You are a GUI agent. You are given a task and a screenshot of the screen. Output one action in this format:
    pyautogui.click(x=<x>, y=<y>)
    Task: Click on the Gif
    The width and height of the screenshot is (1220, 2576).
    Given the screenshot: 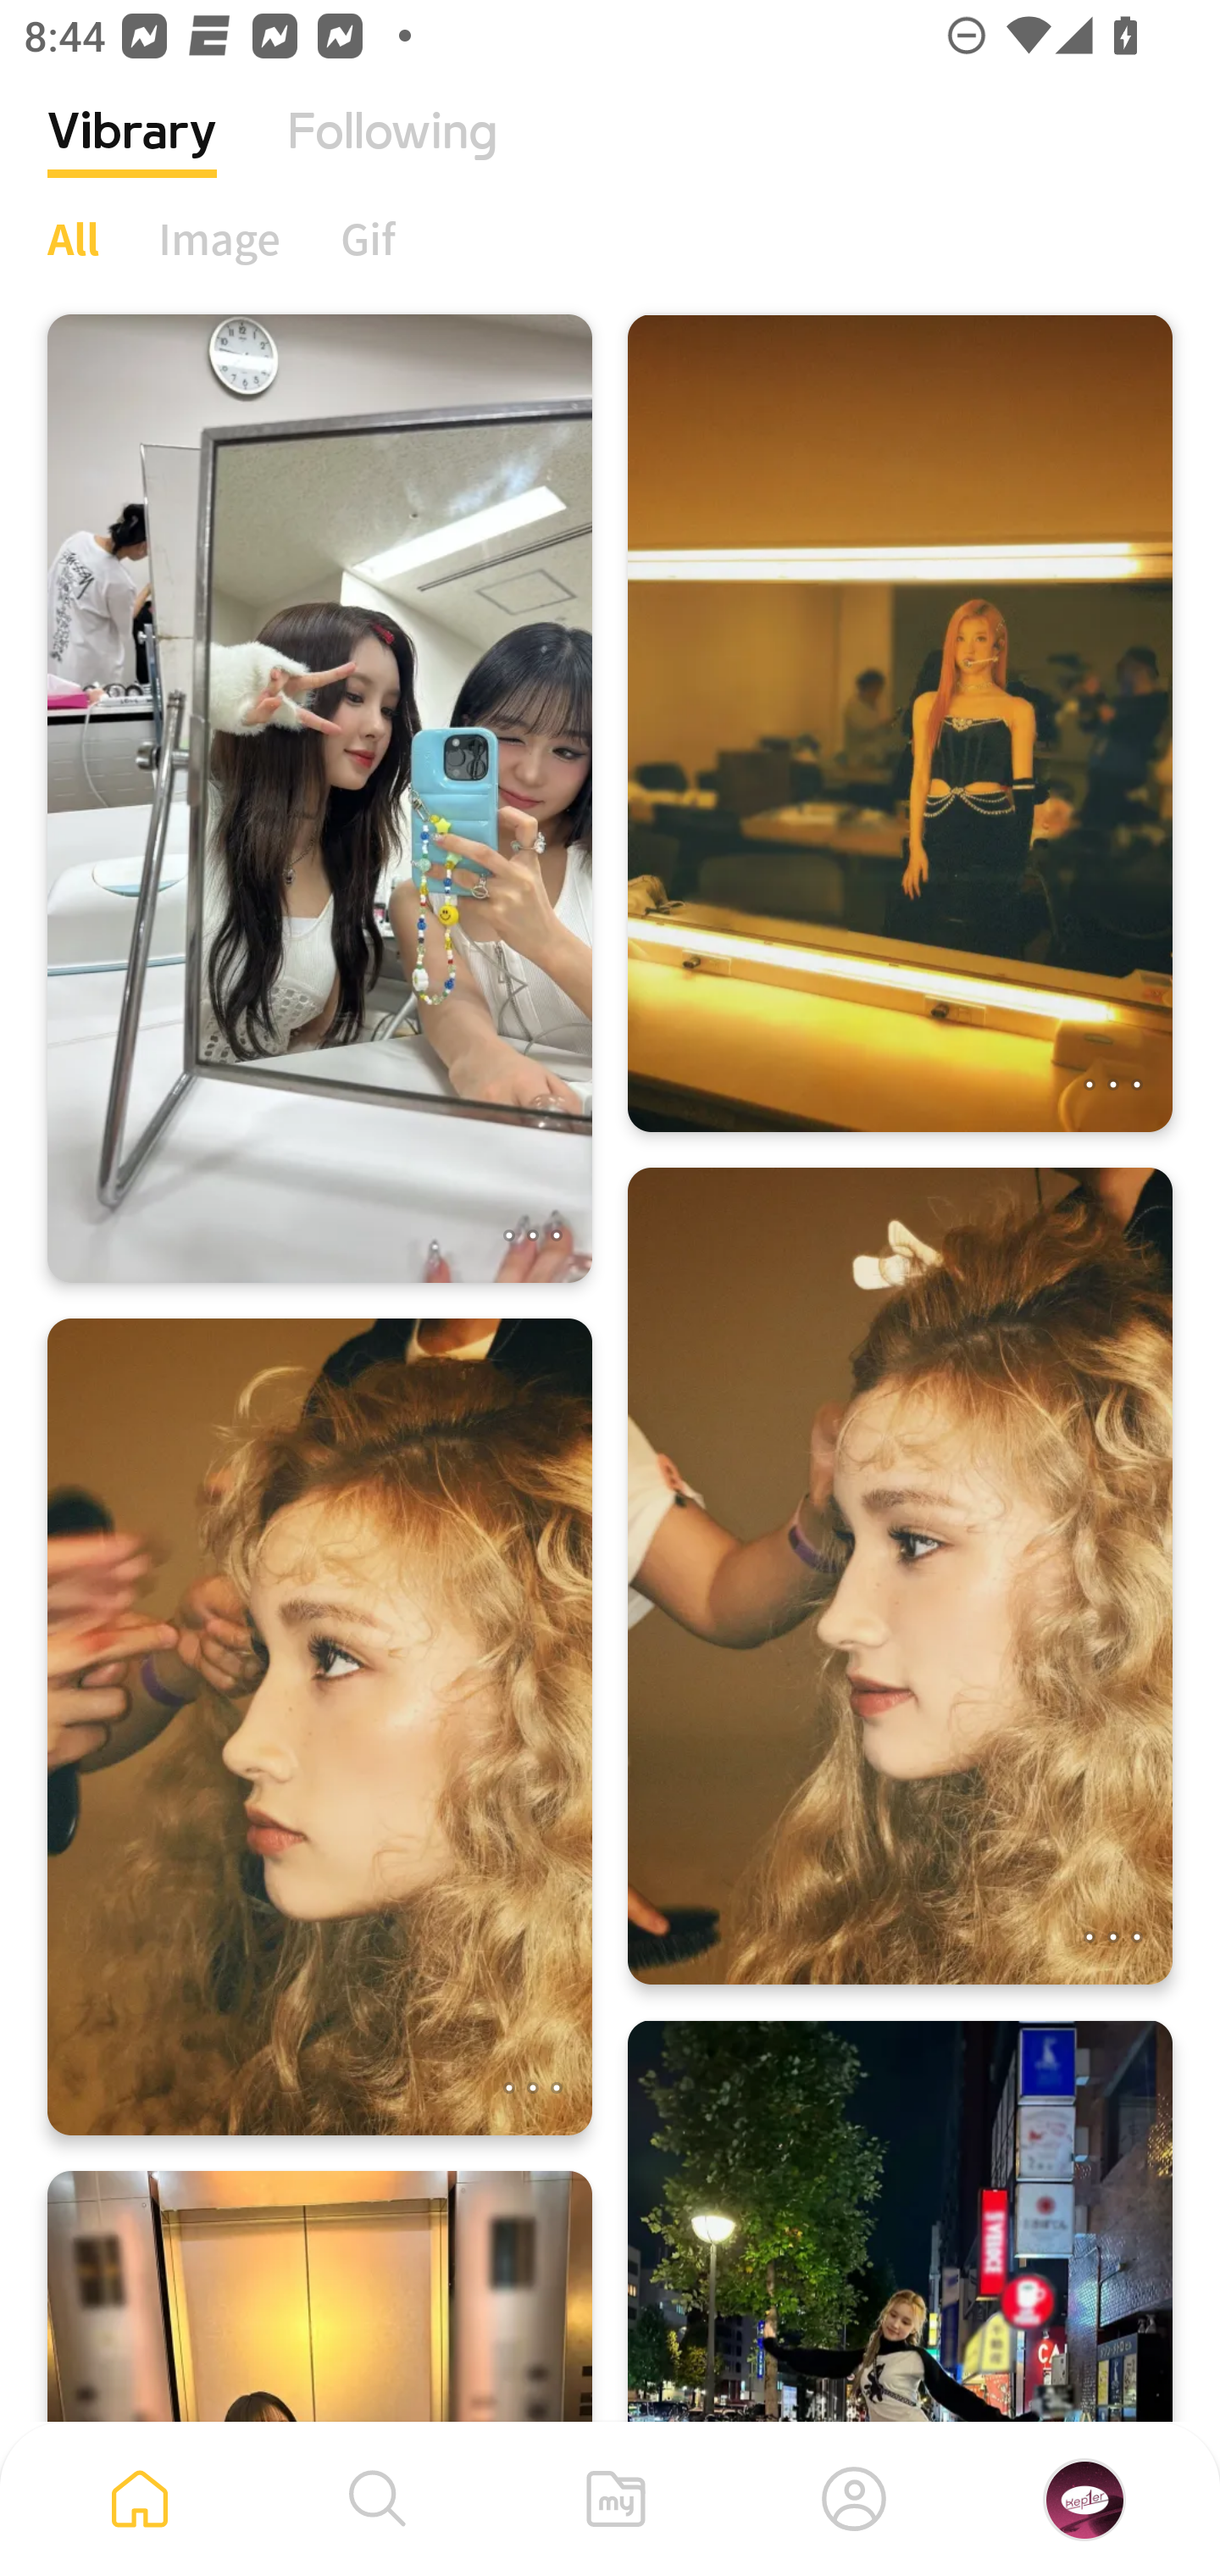 What is the action you would take?
    pyautogui.click(x=368, y=238)
    